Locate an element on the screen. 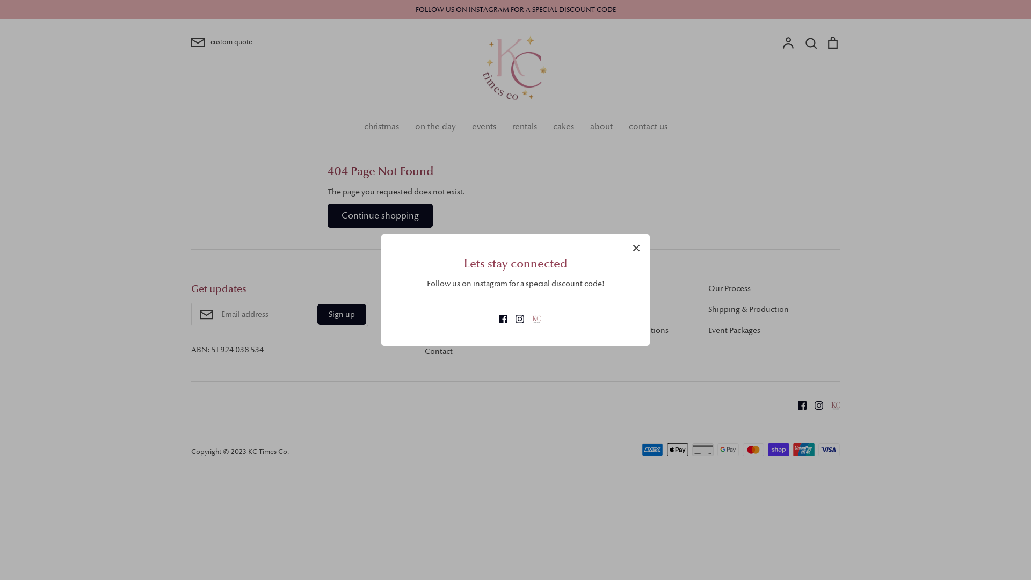 The height and width of the screenshot is (580, 1031). Rental Terms and Conditions is located at coordinates (618, 330).